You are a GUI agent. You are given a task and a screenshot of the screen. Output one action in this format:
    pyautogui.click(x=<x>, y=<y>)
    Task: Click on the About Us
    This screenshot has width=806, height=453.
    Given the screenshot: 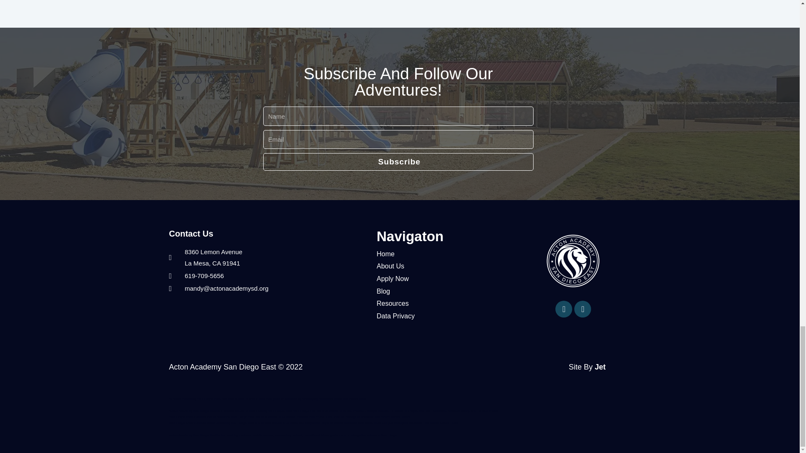 What is the action you would take?
    pyautogui.click(x=442, y=266)
    